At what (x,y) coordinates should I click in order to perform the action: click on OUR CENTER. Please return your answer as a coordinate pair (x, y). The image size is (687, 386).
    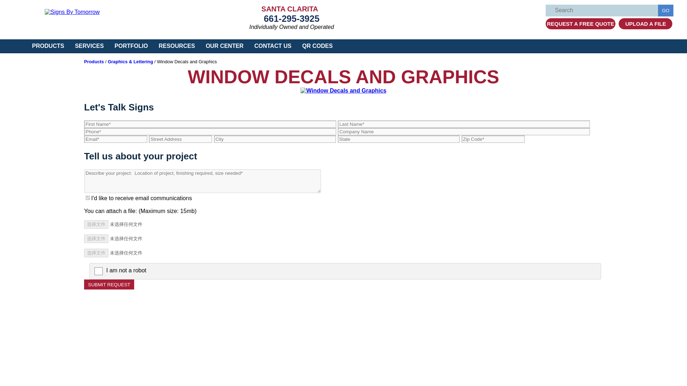
    Looking at the image, I should click on (225, 46).